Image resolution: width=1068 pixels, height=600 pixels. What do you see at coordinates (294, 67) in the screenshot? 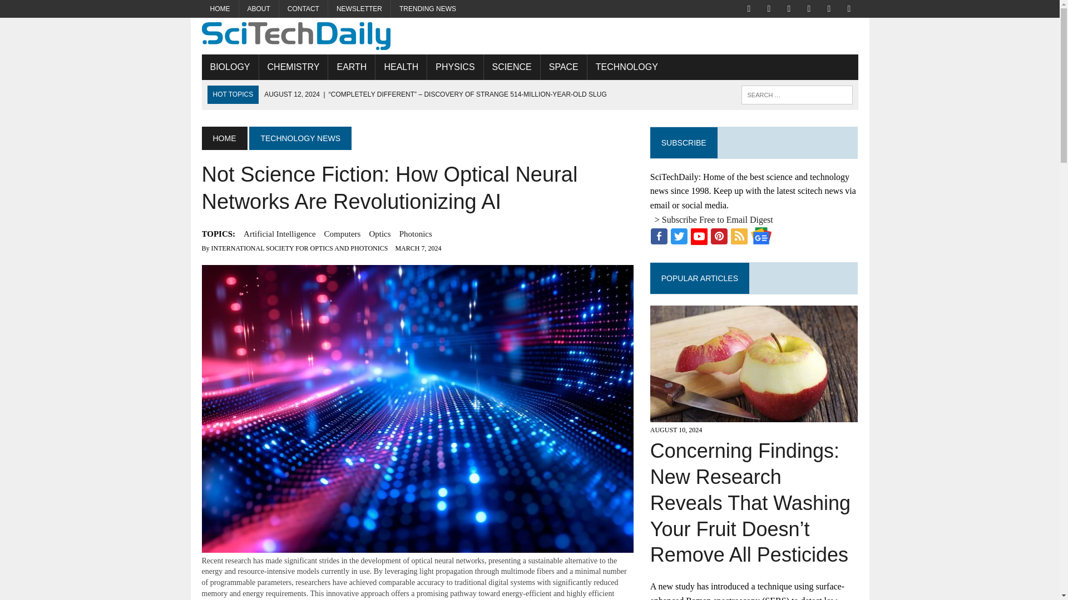
I see `CHEMISTRY` at bounding box center [294, 67].